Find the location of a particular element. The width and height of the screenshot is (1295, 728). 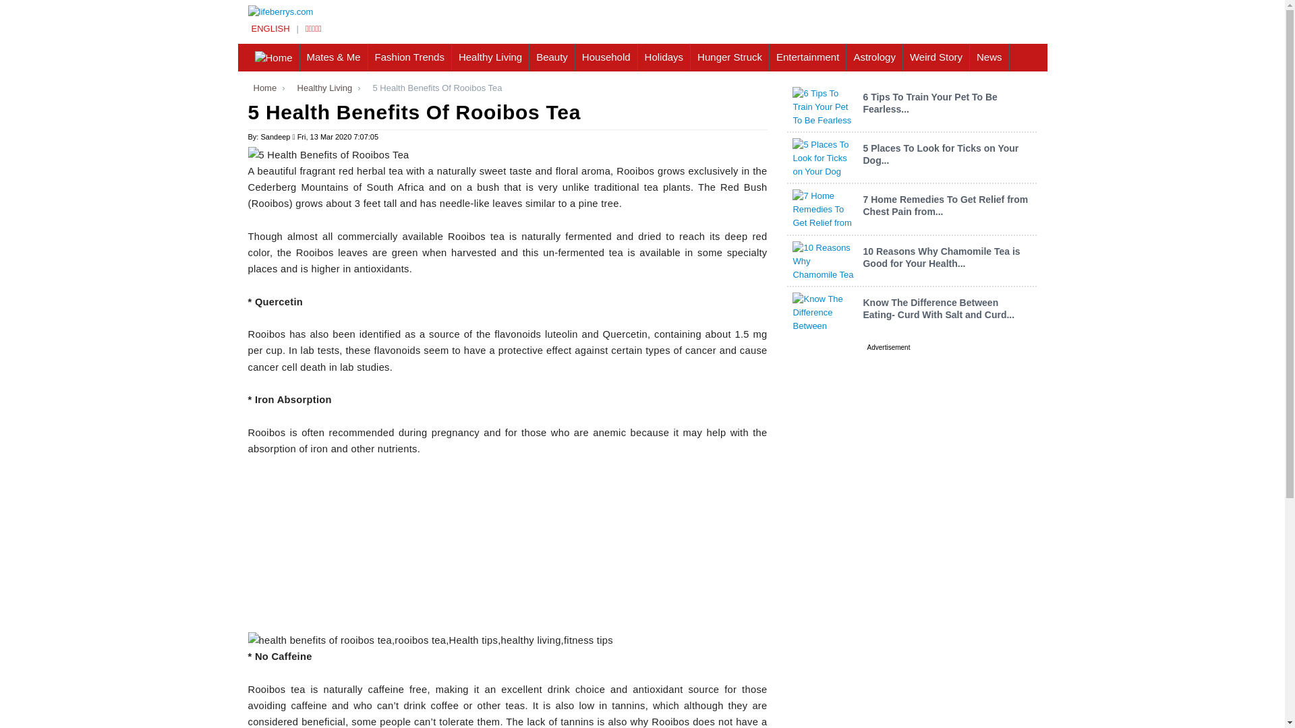

Hunger Struck is located at coordinates (730, 57).